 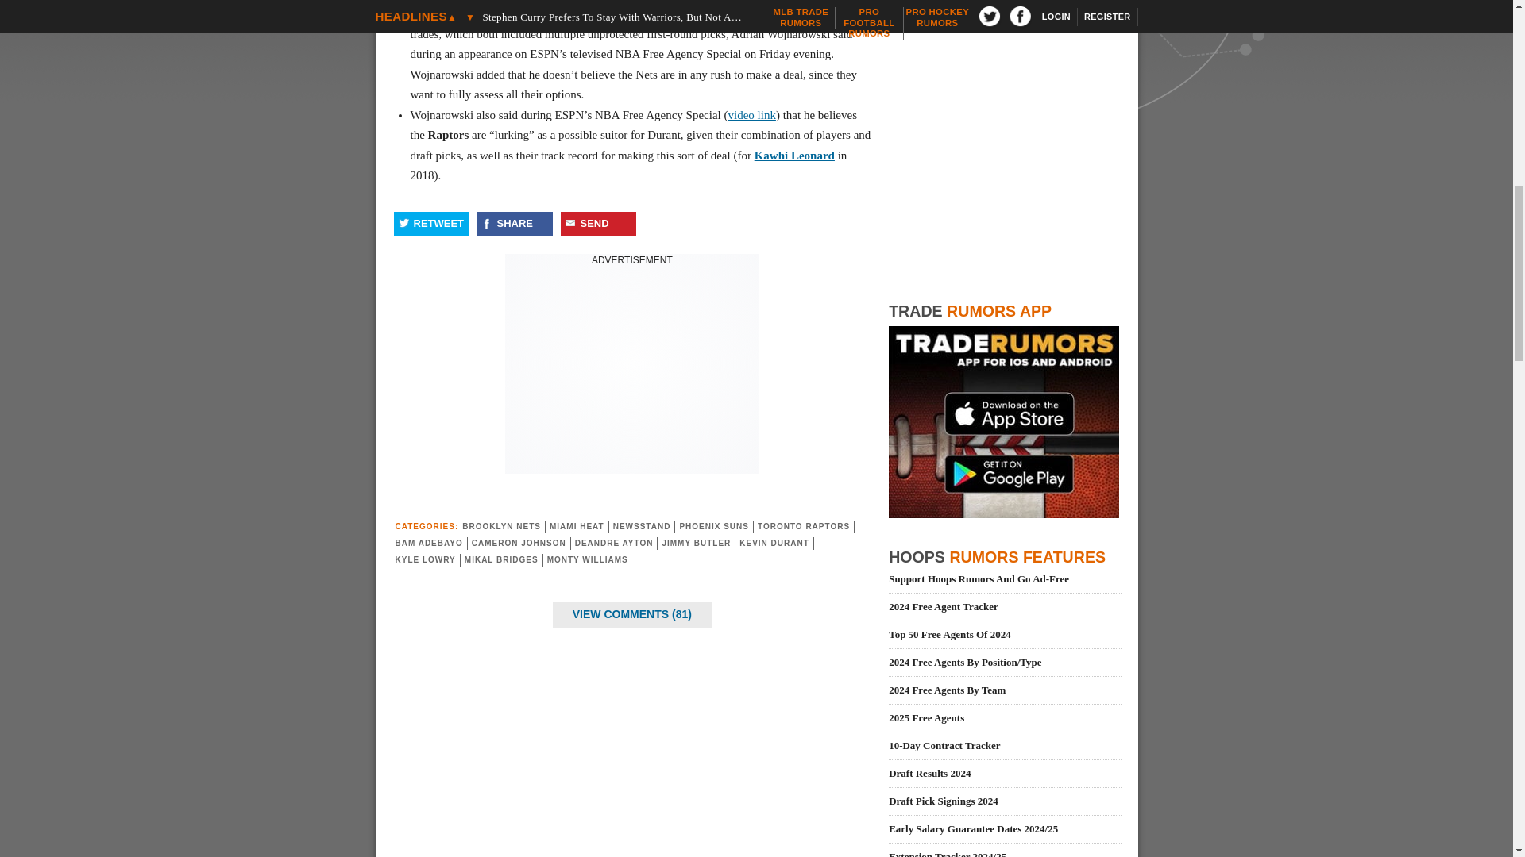 I want to click on View all posts in Phoenix Suns, so click(x=713, y=525).